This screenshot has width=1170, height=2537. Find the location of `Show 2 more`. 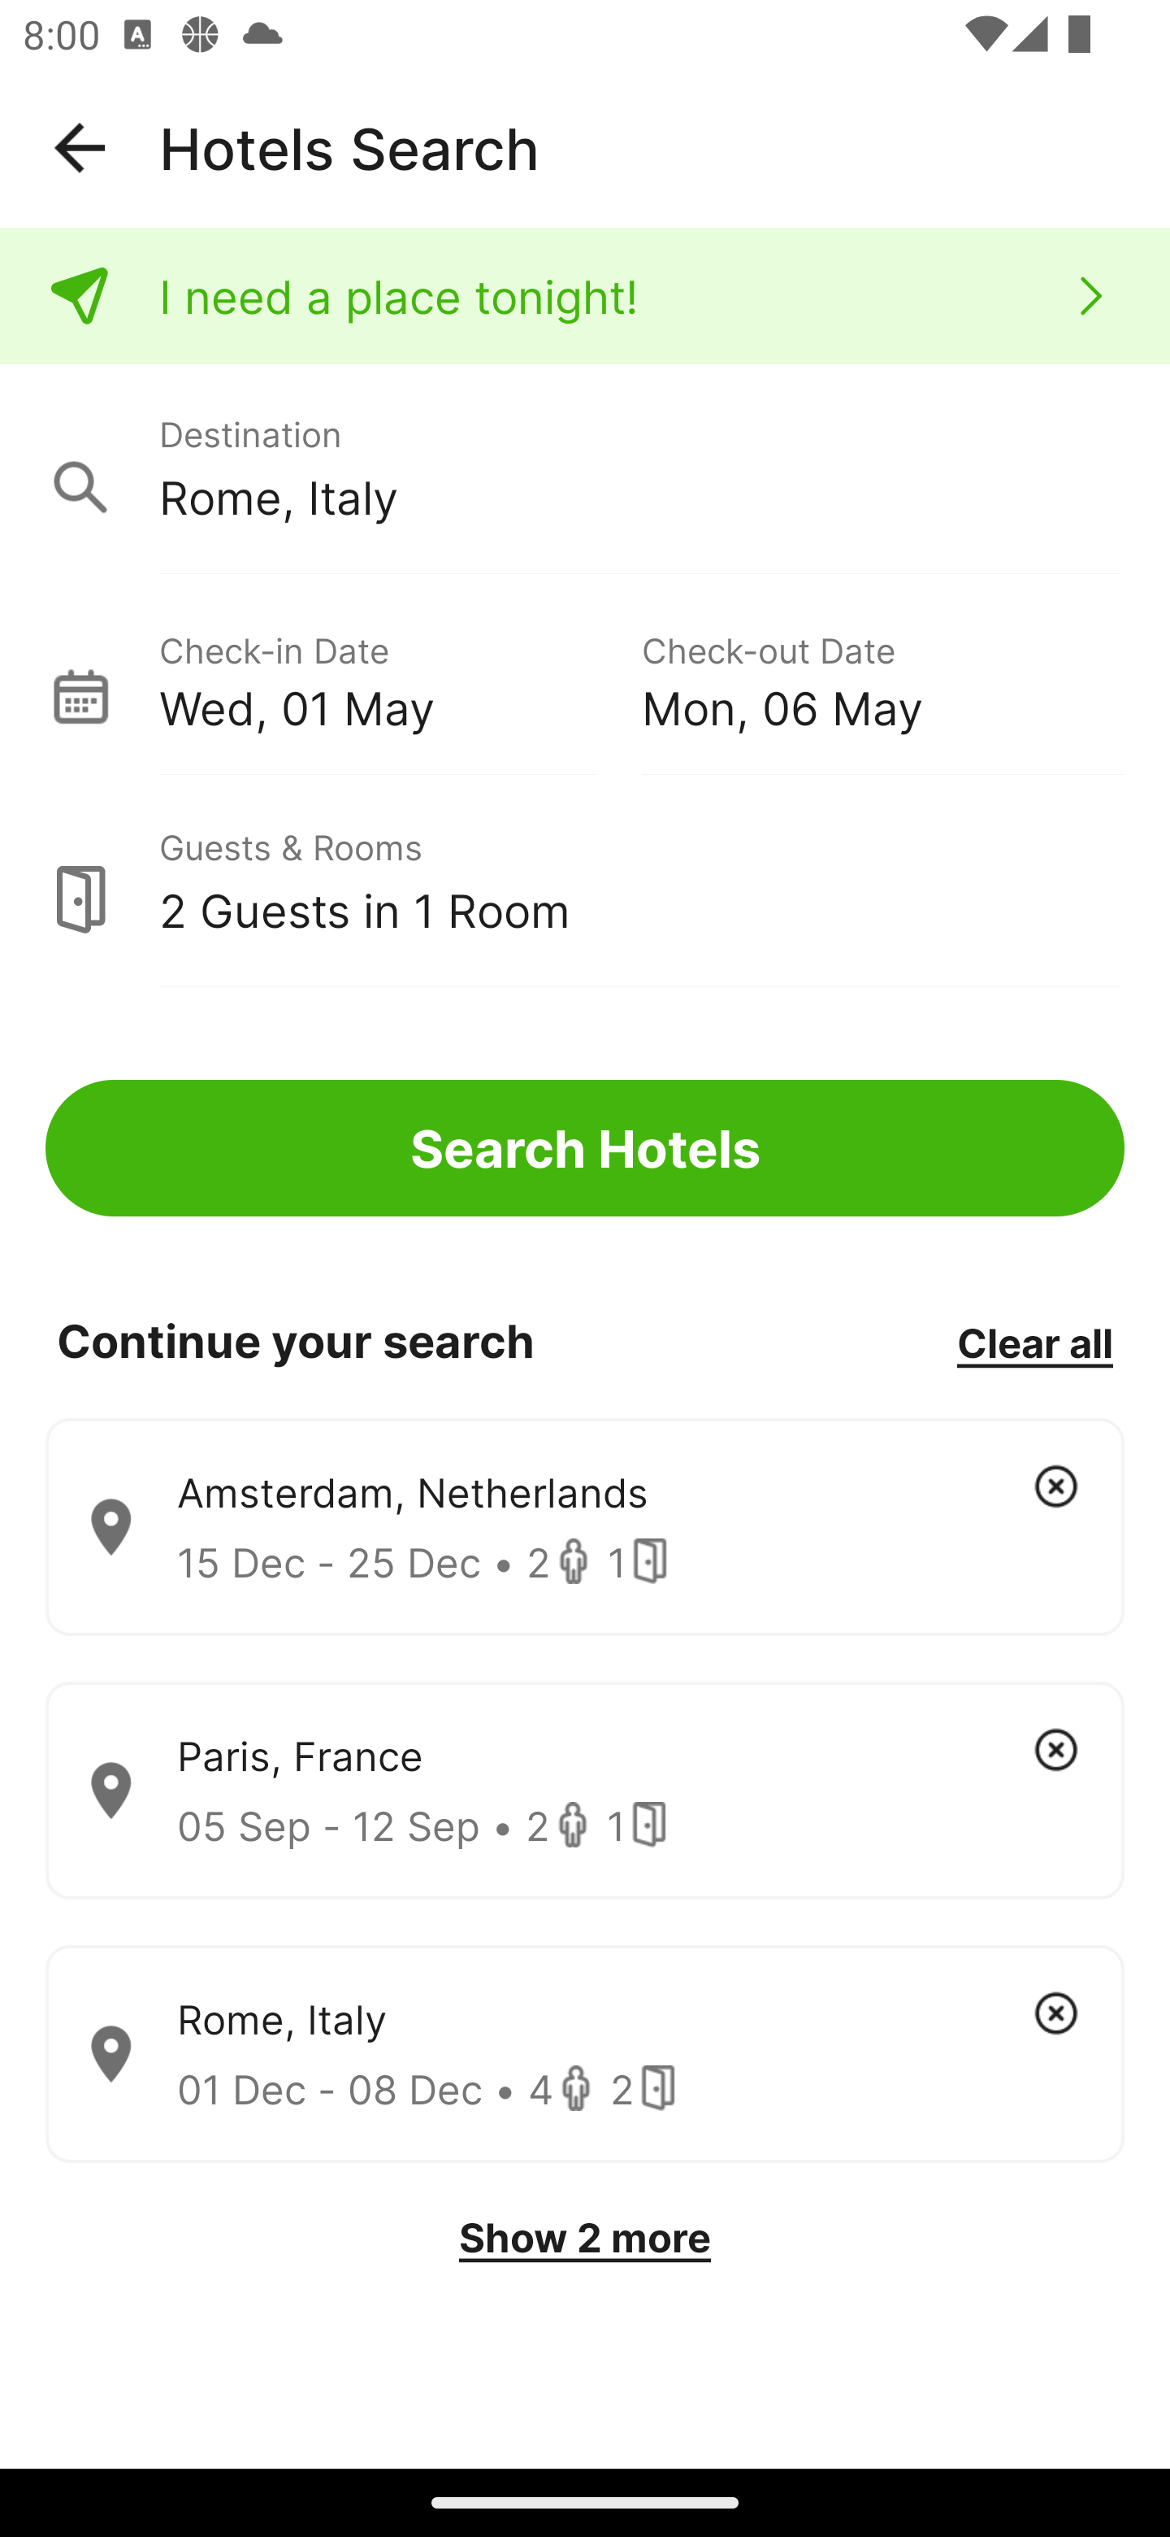

Show 2 more is located at coordinates (585, 2238).